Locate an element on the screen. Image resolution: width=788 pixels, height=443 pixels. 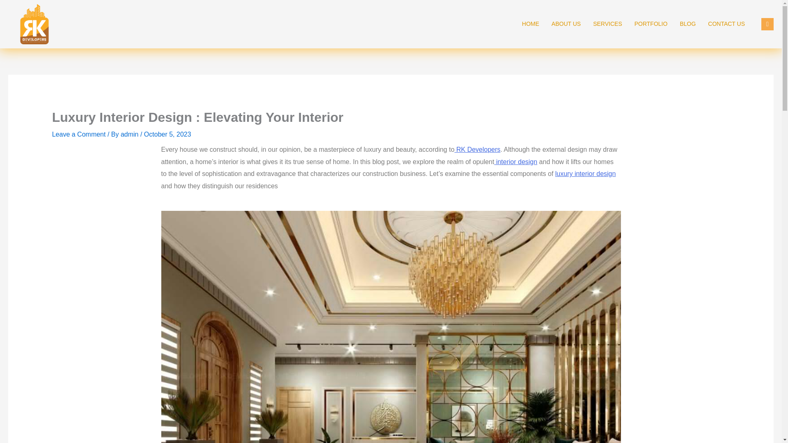
RK Developers is located at coordinates (477, 149).